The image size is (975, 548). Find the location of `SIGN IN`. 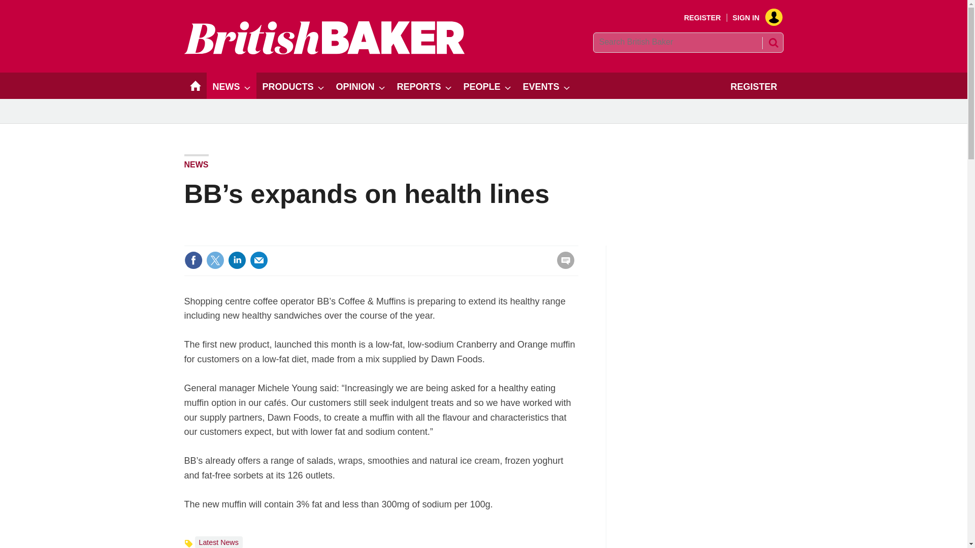

SIGN IN is located at coordinates (754, 18).